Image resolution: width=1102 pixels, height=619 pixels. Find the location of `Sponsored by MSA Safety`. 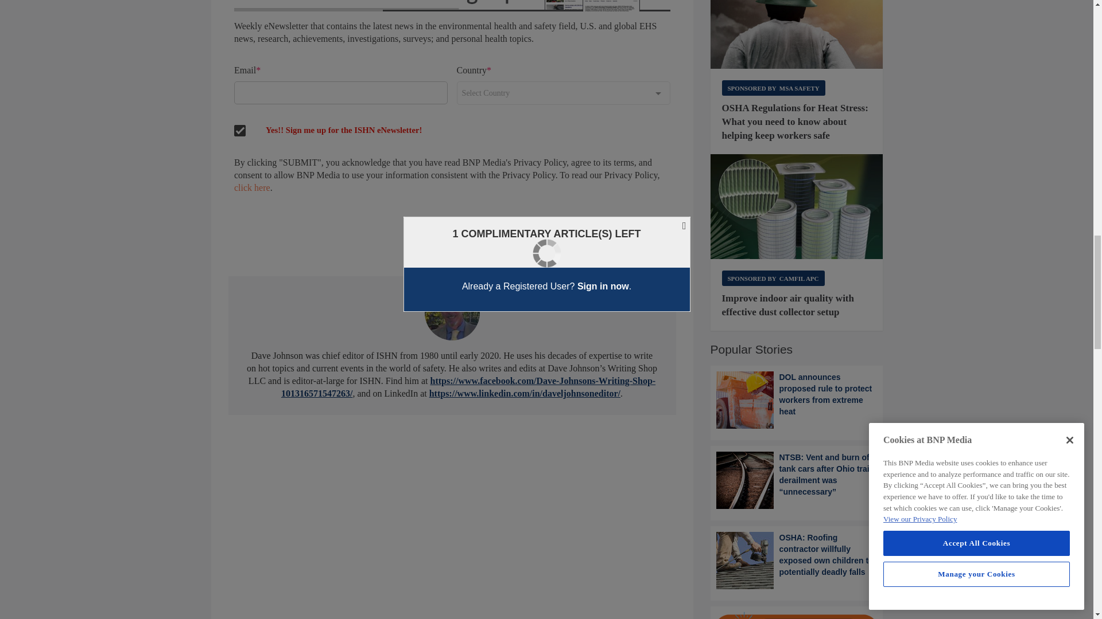

Sponsored by MSA Safety is located at coordinates (774, 88).